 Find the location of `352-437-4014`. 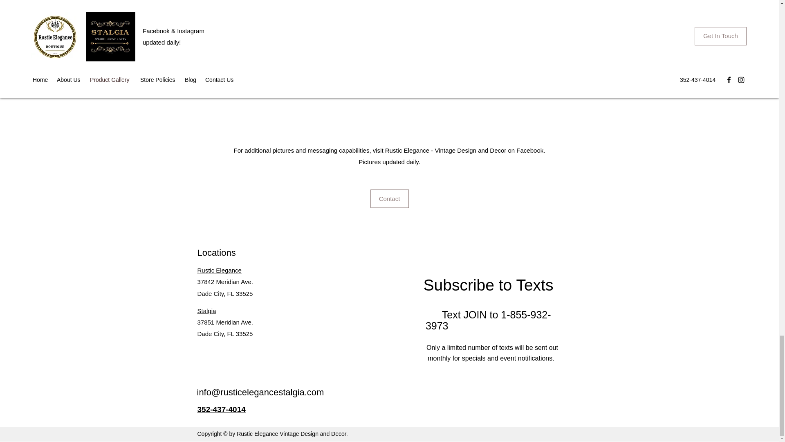

352-437-4014 is located at coordinates (221, 409).